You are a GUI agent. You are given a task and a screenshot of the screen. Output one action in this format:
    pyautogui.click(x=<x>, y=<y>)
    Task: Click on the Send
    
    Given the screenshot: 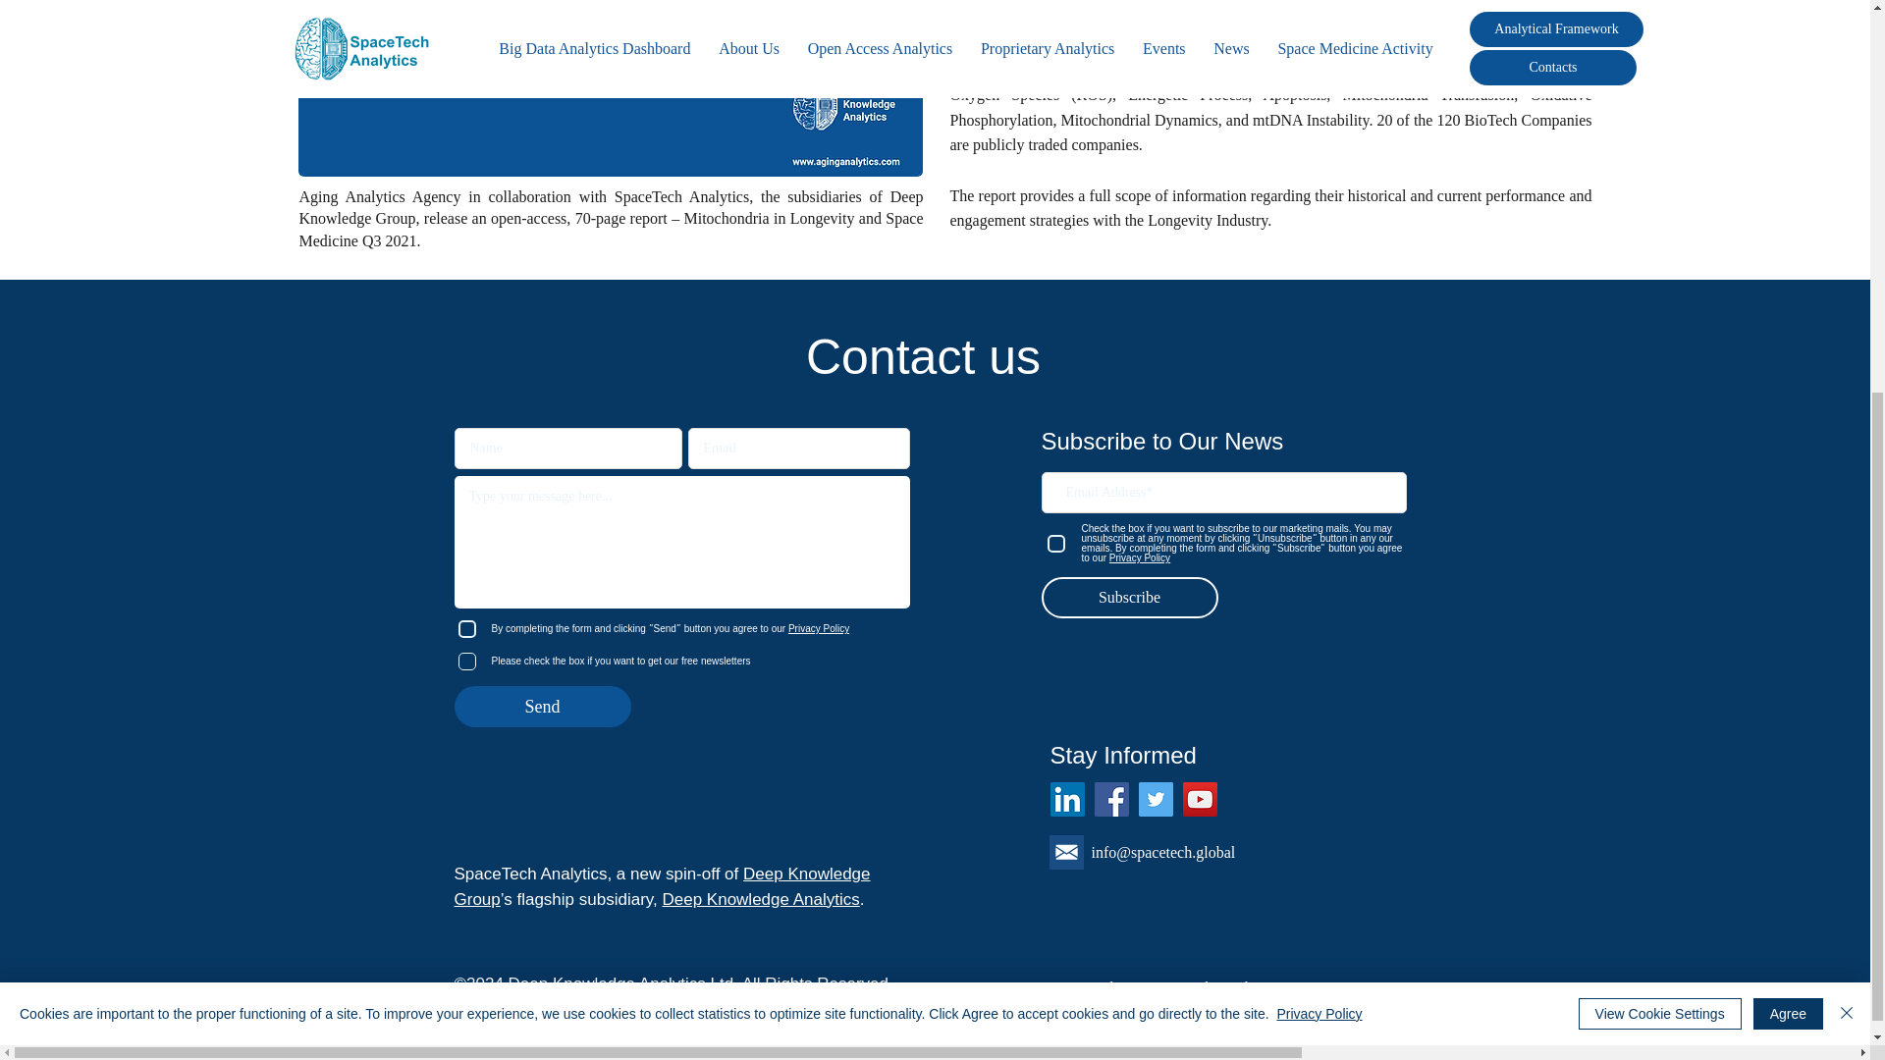 What is the action you would take?
    pyautogui.click(x=542, y=706)
    